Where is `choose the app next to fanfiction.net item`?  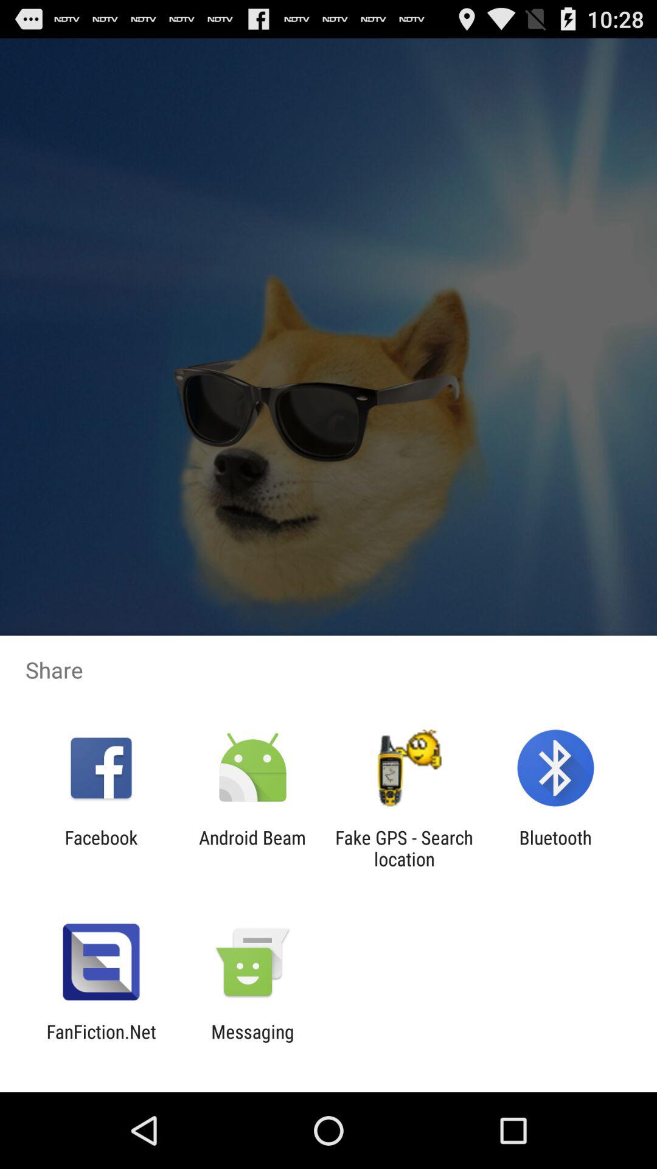
choose the app next to fanfiction.net item is located at coordinates (252, 1042).